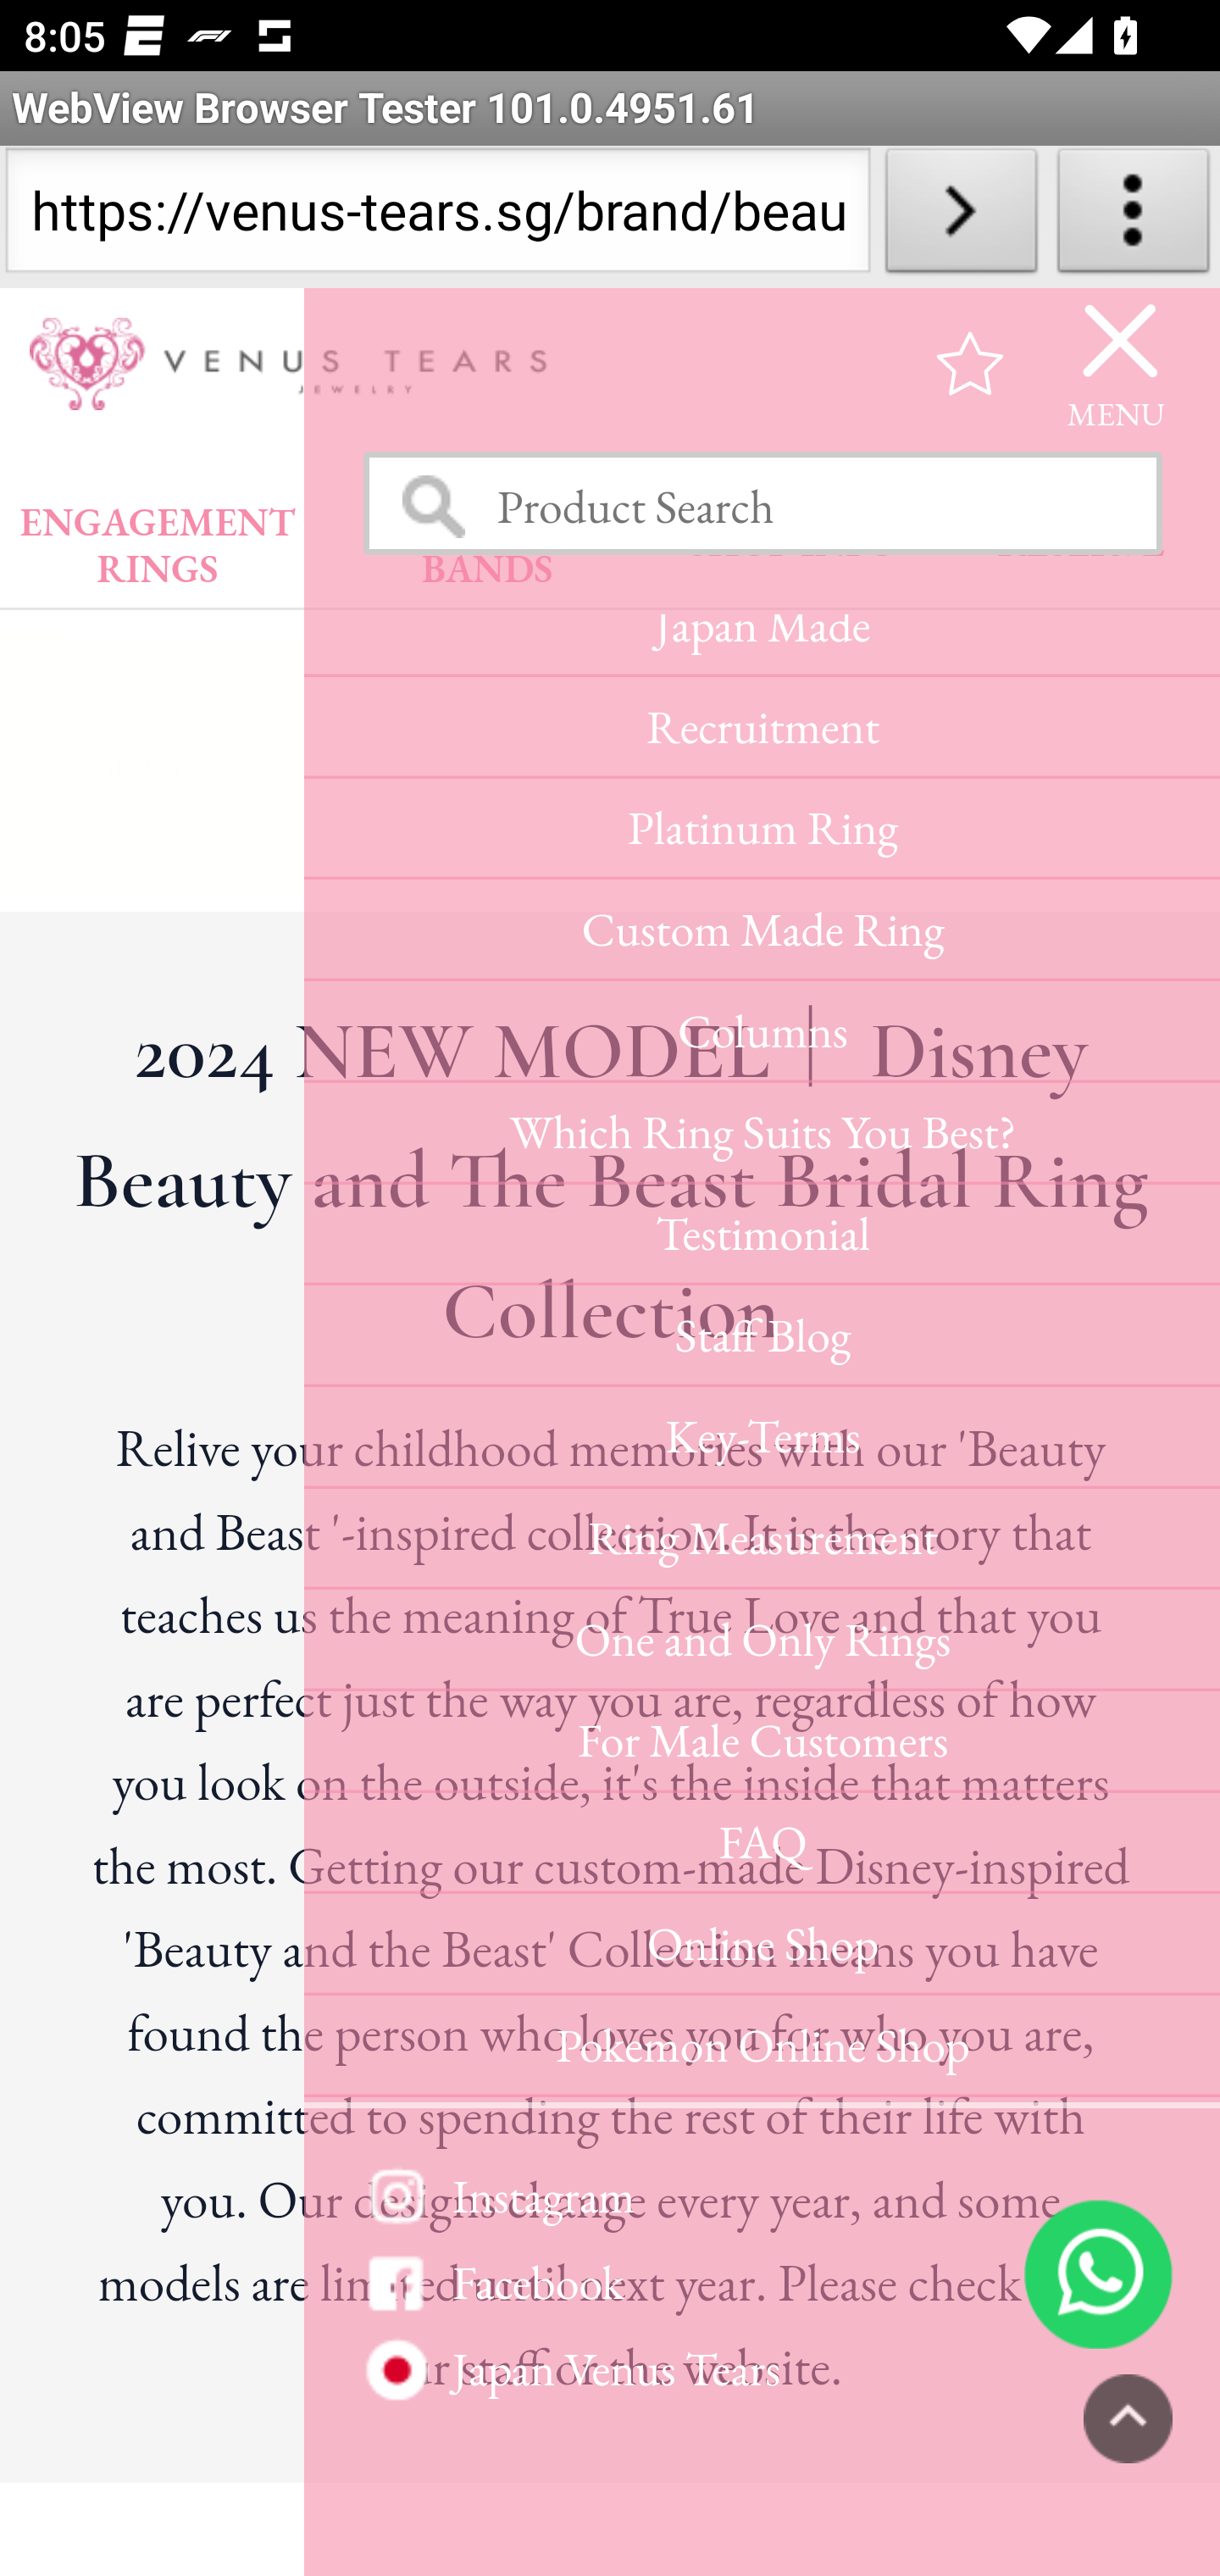 This screenshot has height=2576, width=1220. Describe the element at coordinates (761, 1135) in the screenshot. I see `Which Ring Suits You Best?` at that location.